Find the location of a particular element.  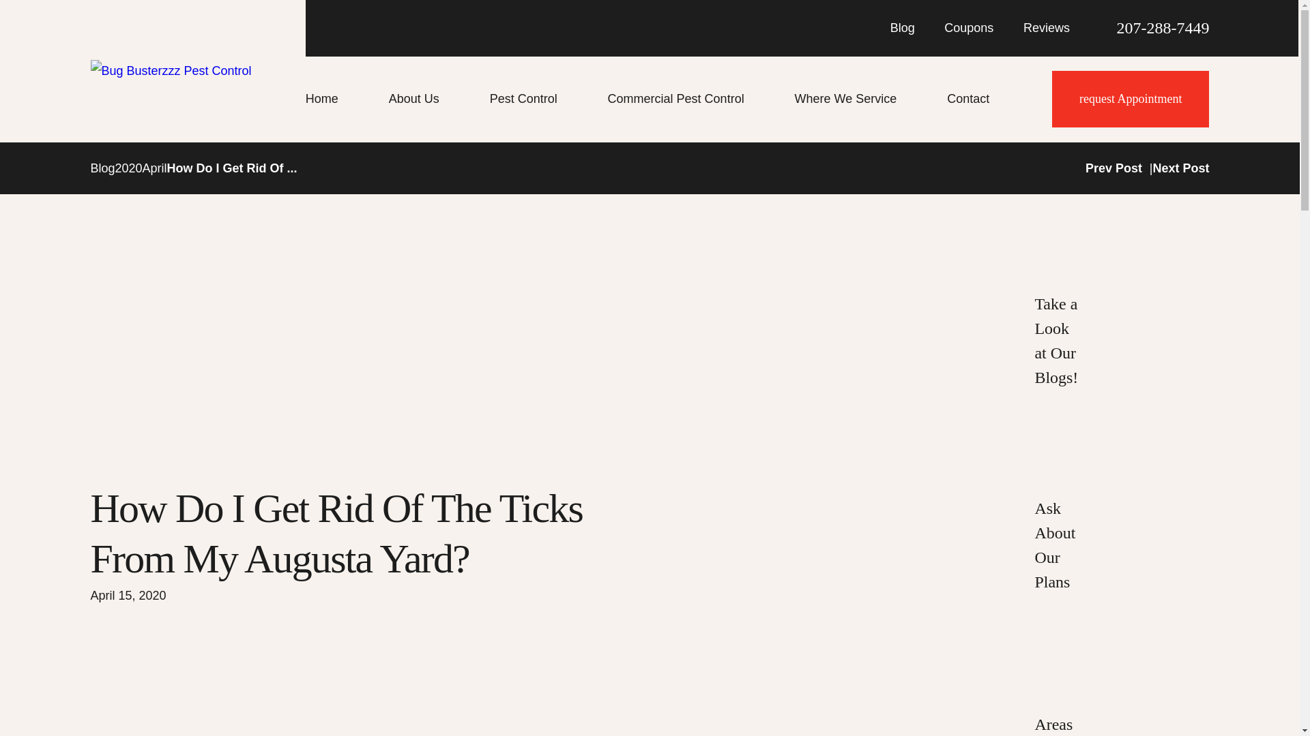

Reviews is located at coordinates (1047, 27).